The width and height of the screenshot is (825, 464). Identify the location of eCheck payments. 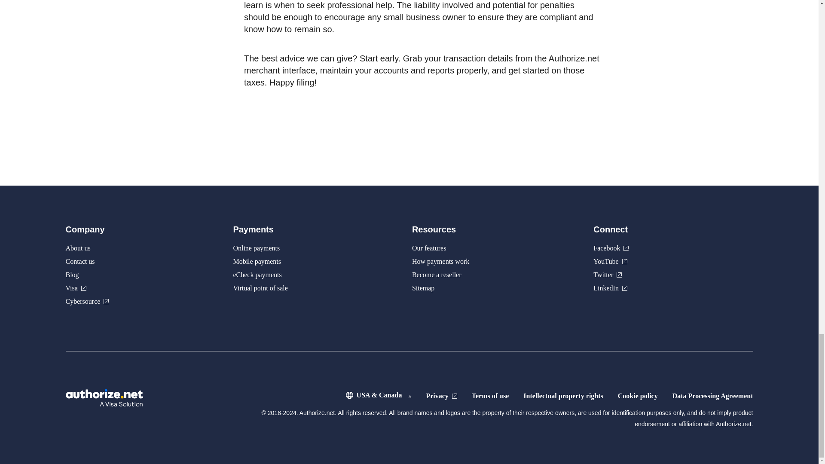
(257, 275).